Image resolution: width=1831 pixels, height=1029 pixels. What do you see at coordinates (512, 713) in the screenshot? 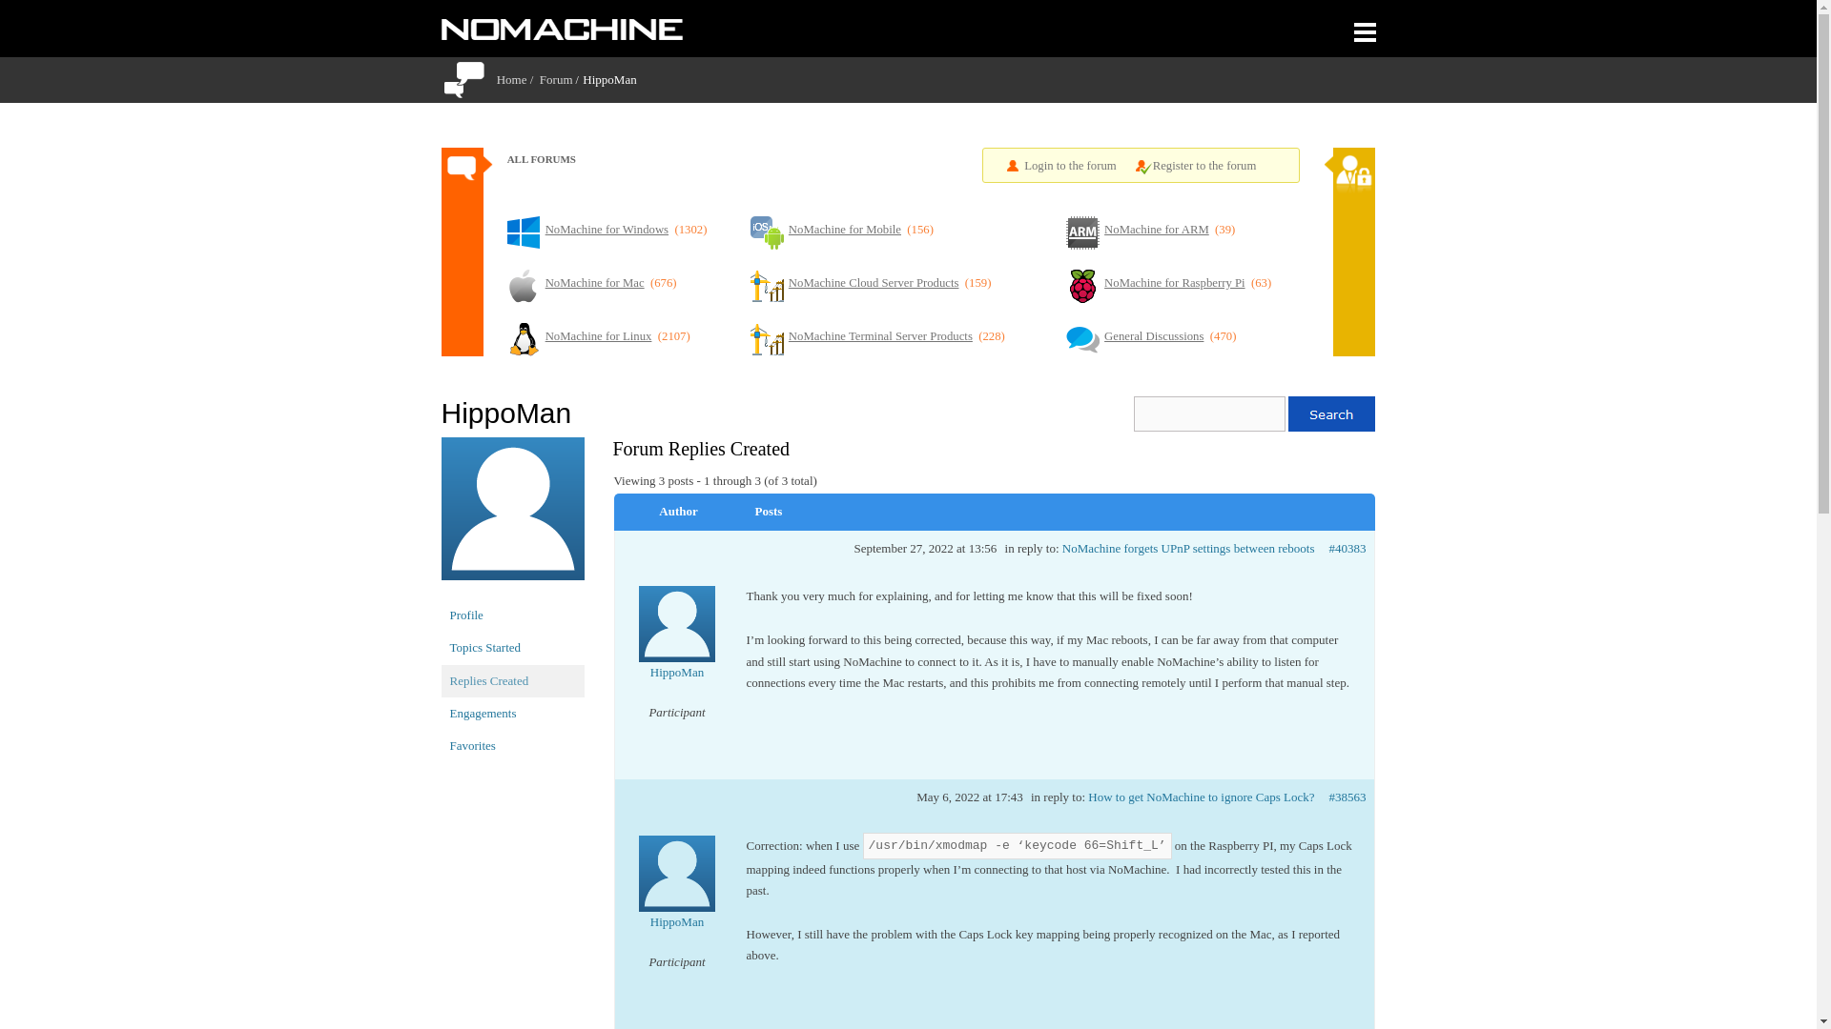
I see `HippoMan's Engagements` at bounding box center [512, 713].